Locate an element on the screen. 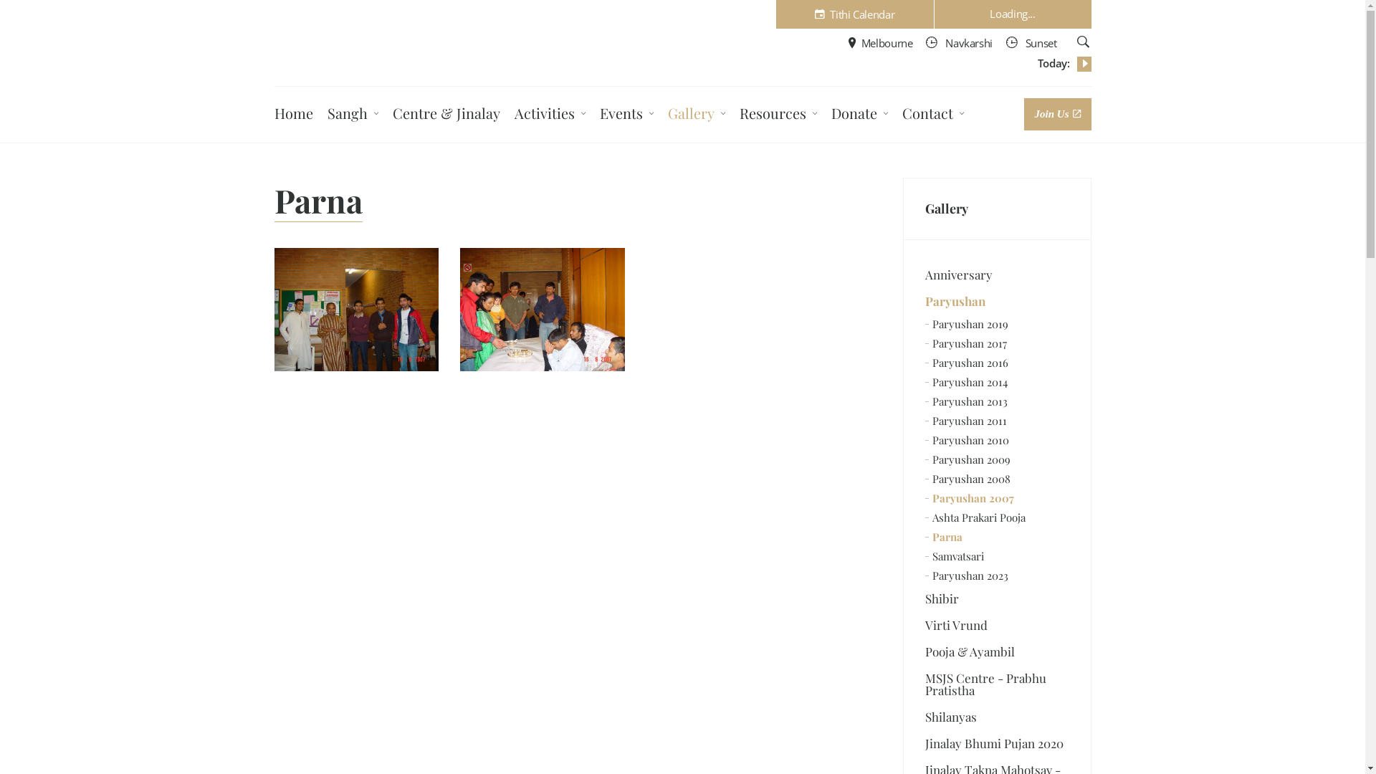 The height and width of the screenshot is (774, 1376). Paryushan 2014 is located at coordinates (998, 383).